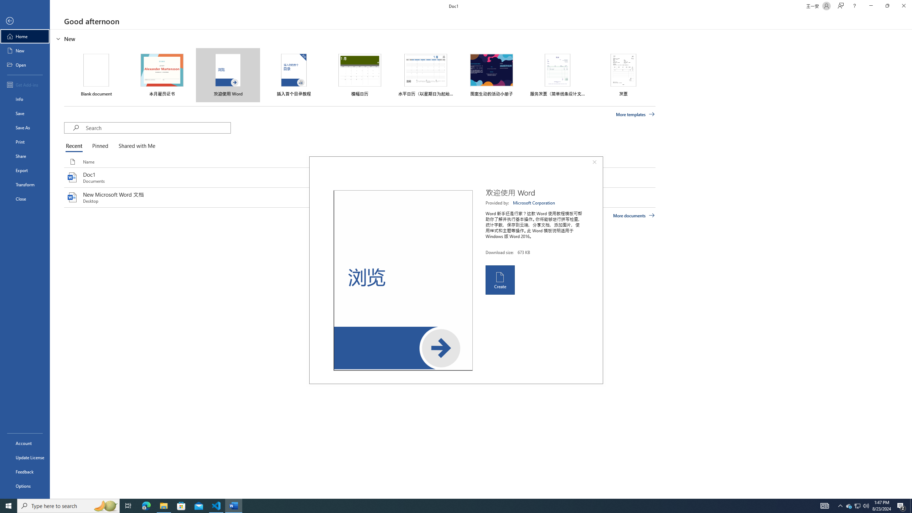  I want to click on Preview, so click(403, 280).